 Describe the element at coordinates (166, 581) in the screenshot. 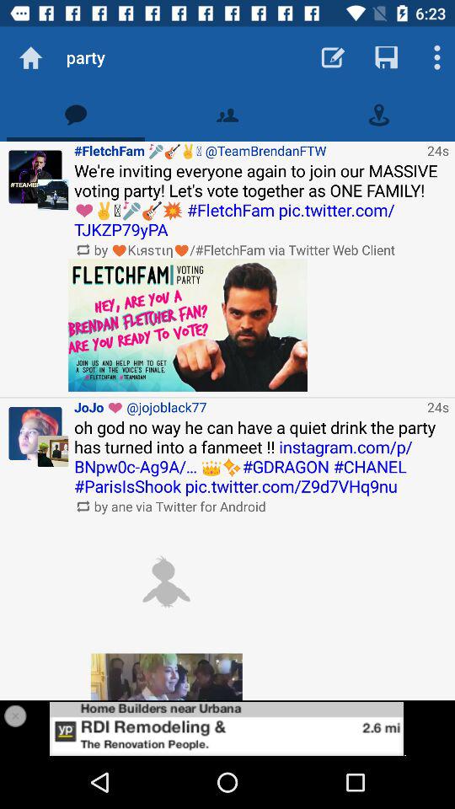

I see `click the icon below the by ane via item` at that location.